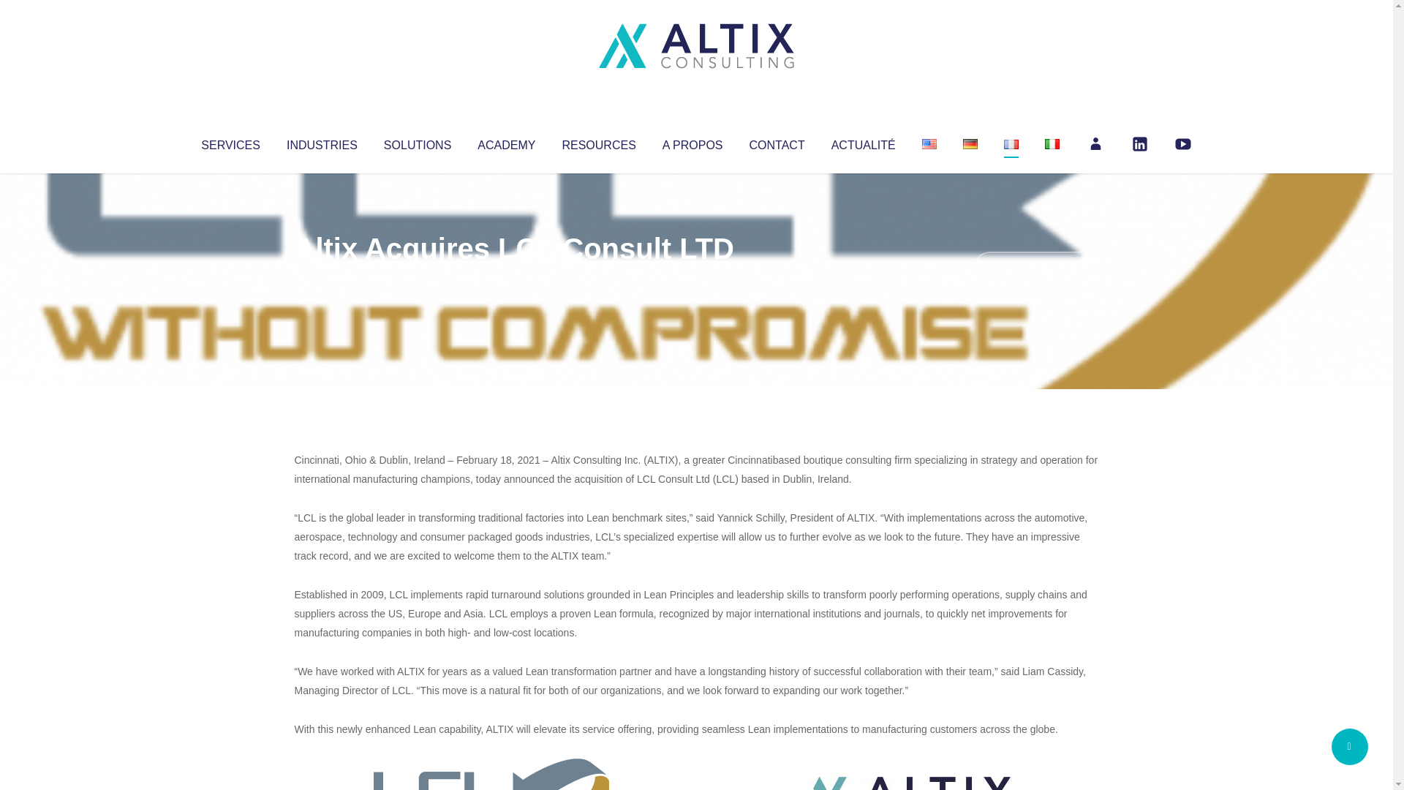 The height and width of the screenshot is (790, 1404). What do you see at coordinates (322, 278) in the screenshot?
I see `Altix` at bounding box center [322, 278].